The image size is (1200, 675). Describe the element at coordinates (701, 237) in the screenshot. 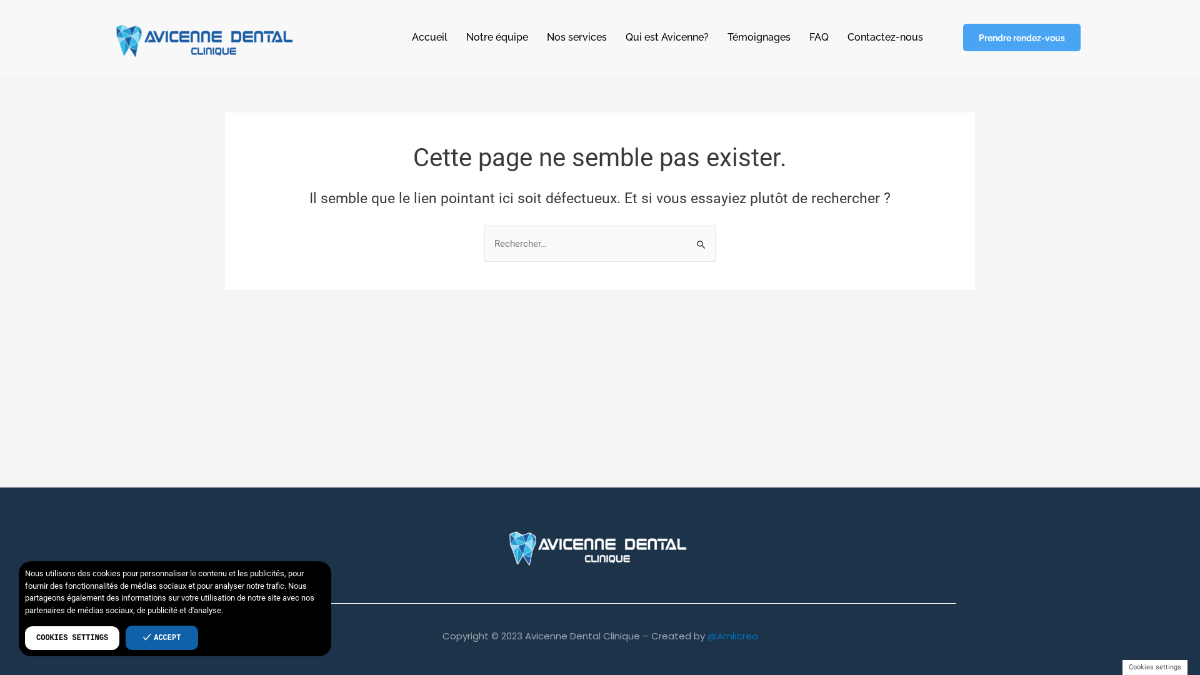

I see `Rechercher` at that location.